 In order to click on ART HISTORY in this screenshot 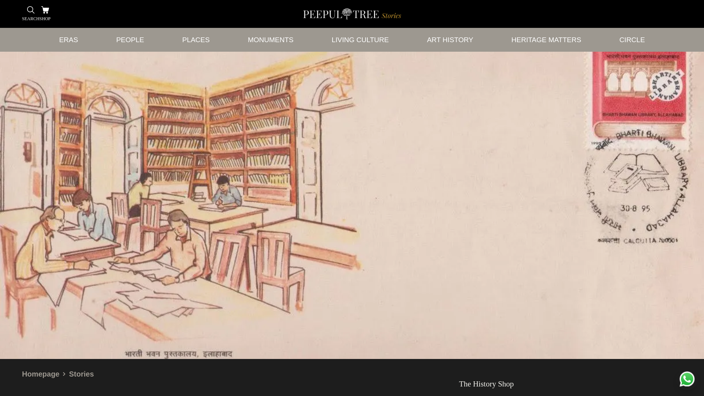, I will do `click(450, 40)`.